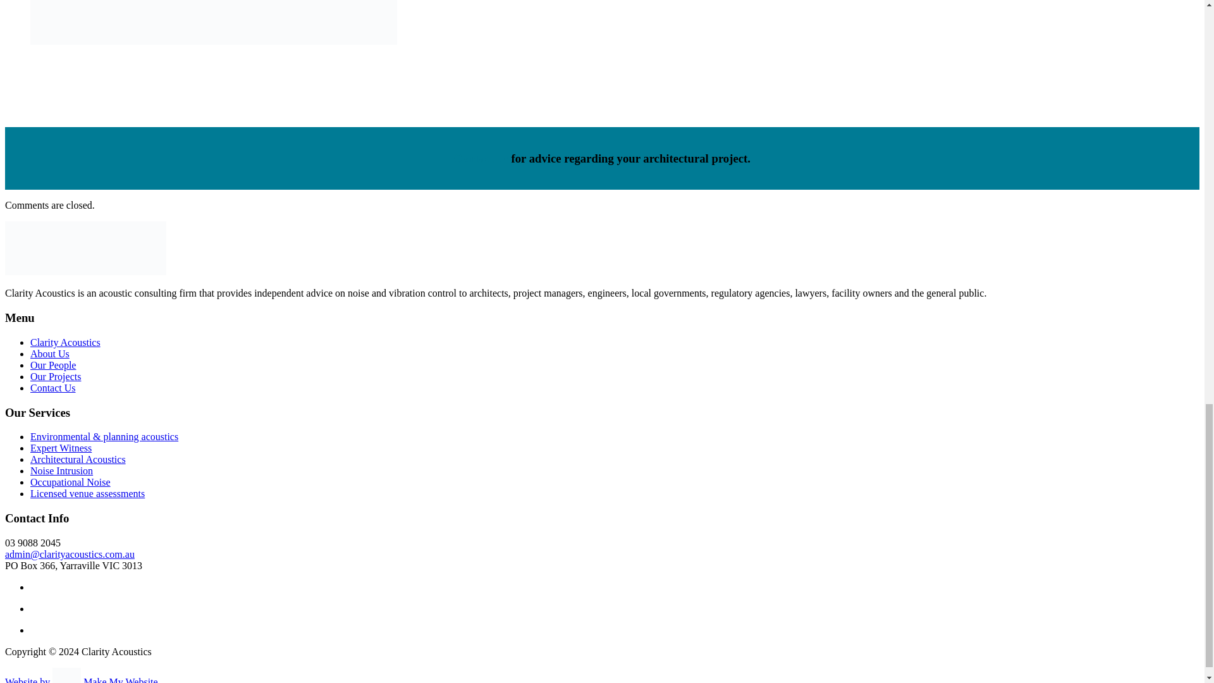 The width and height of the screenshot is (1214, 683). Describe the element at coordinates (214, 23) in the screenshot. I see `Architectural Acoustics` at that location.